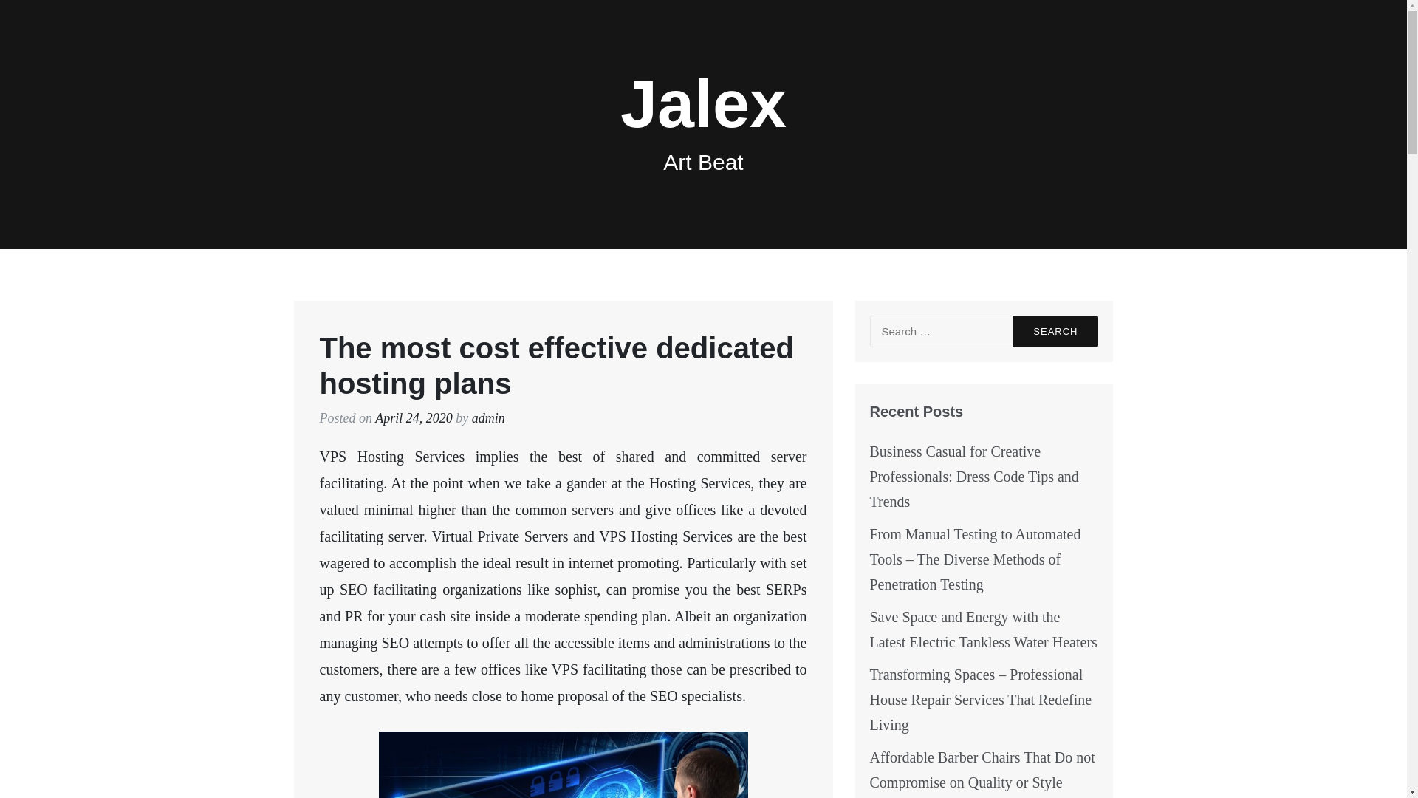 This screenshot has height=798, width=1418. Describe the element at coordinates (414, 418) in the screenshot. I see `April 24, 2020` at that location.